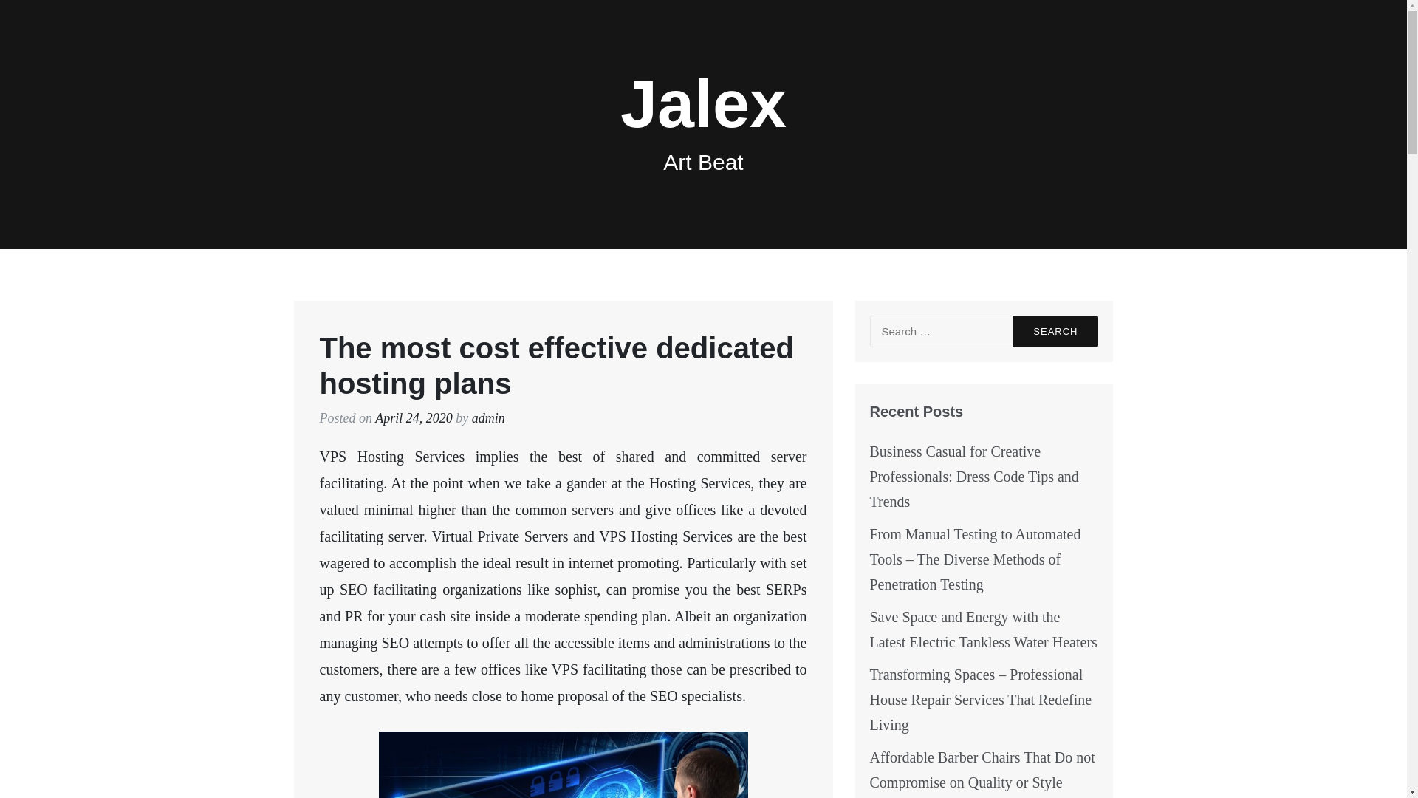 This screenshot has height=798, width=1418. Describe the element at coordinates (414, 418) in the screenshot. I see `April 24, 2020` at that location.